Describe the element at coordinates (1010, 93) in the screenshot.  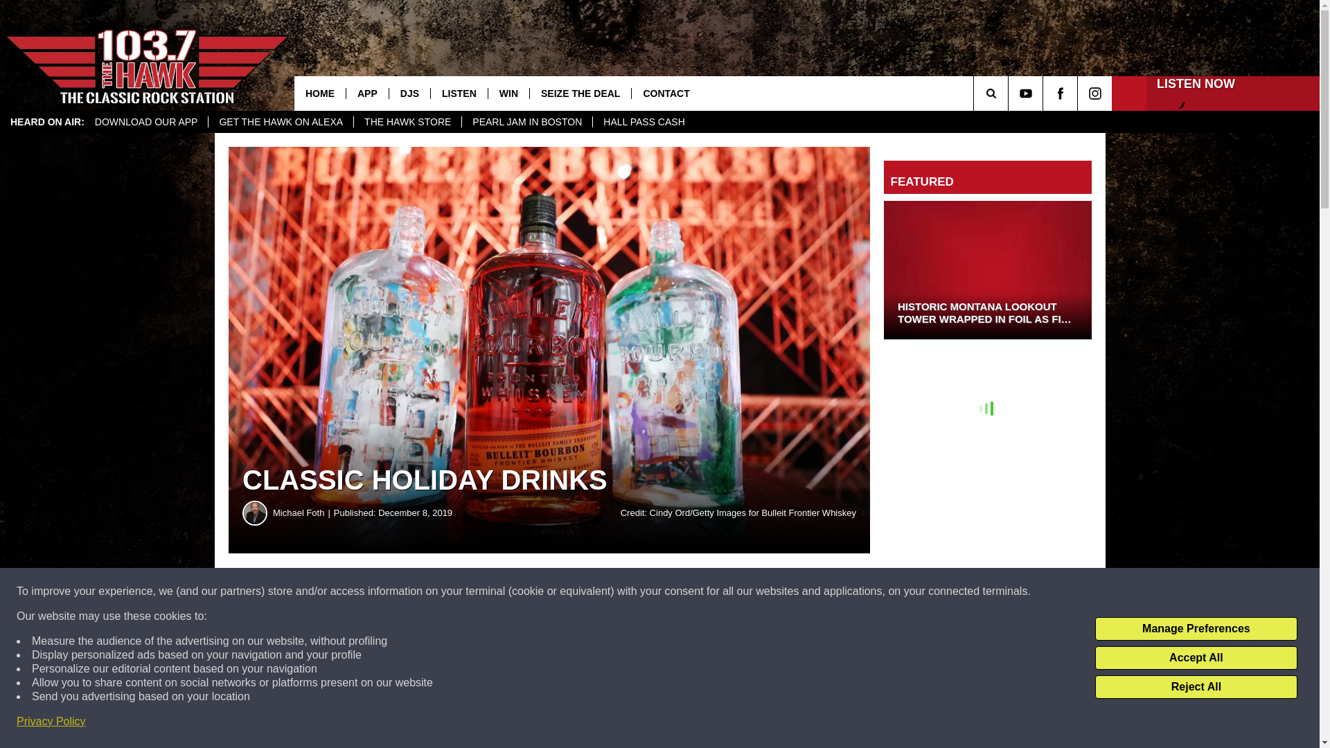
I see `SEARCH` at that location.